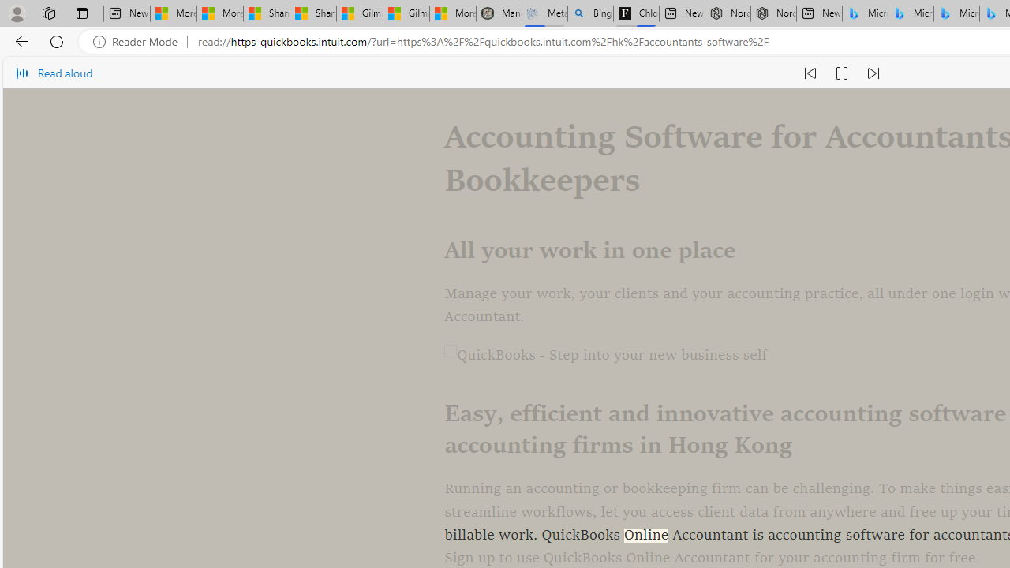 The image size is (1010, 568). Describe the element at coordinates (590, 14) in the screenshot. I see `Bing Real Estate - Home sales and rental listings` at that location.